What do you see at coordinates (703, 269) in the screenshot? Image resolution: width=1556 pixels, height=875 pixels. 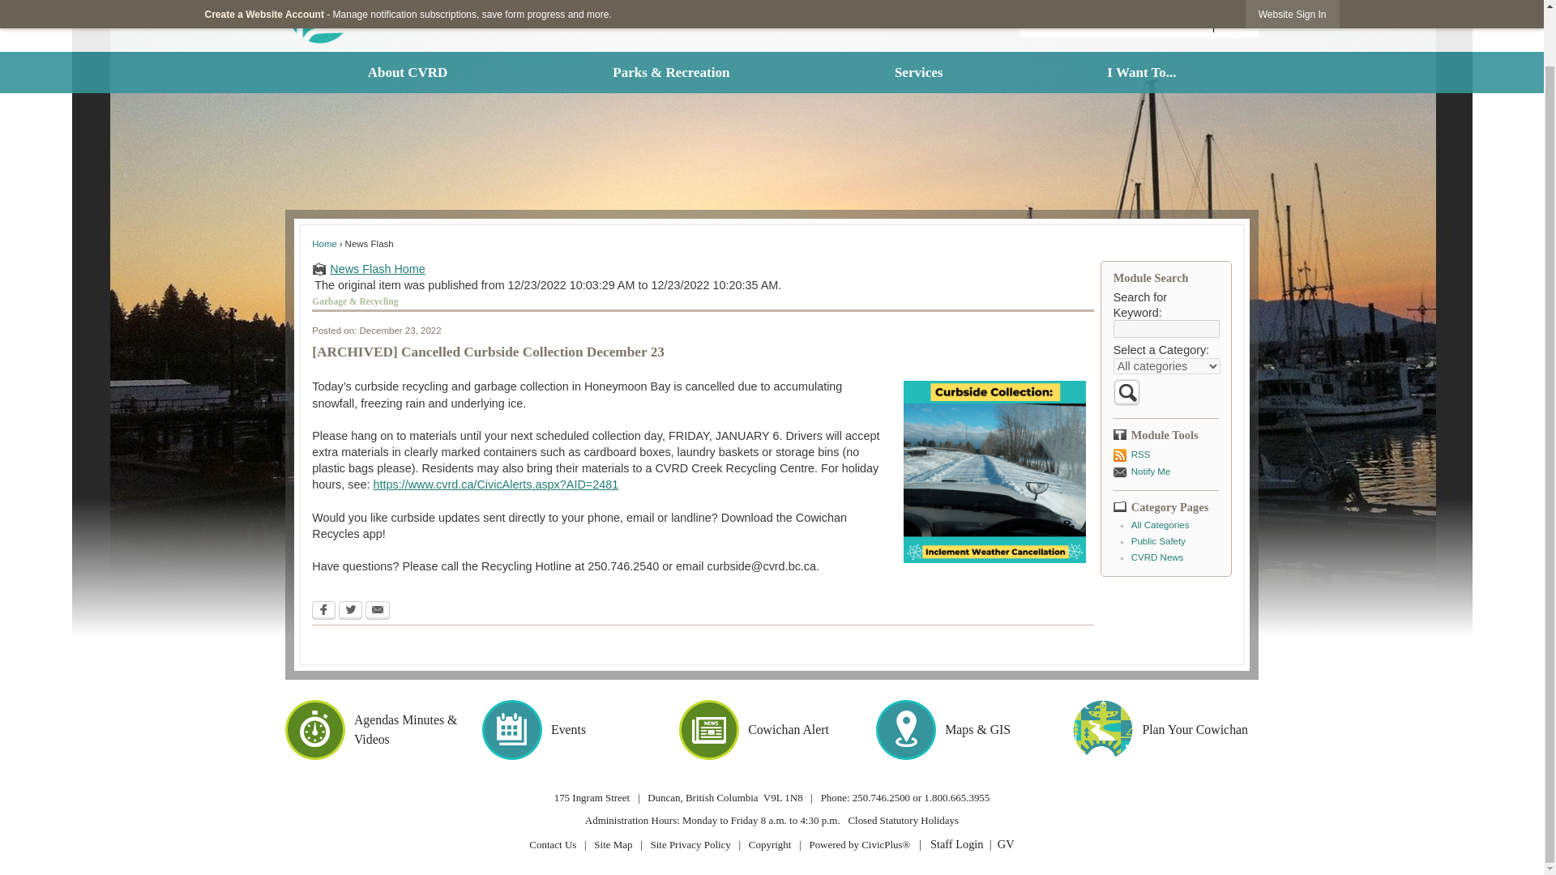 I see `News Flash Home` at bounding box center [703, 269].